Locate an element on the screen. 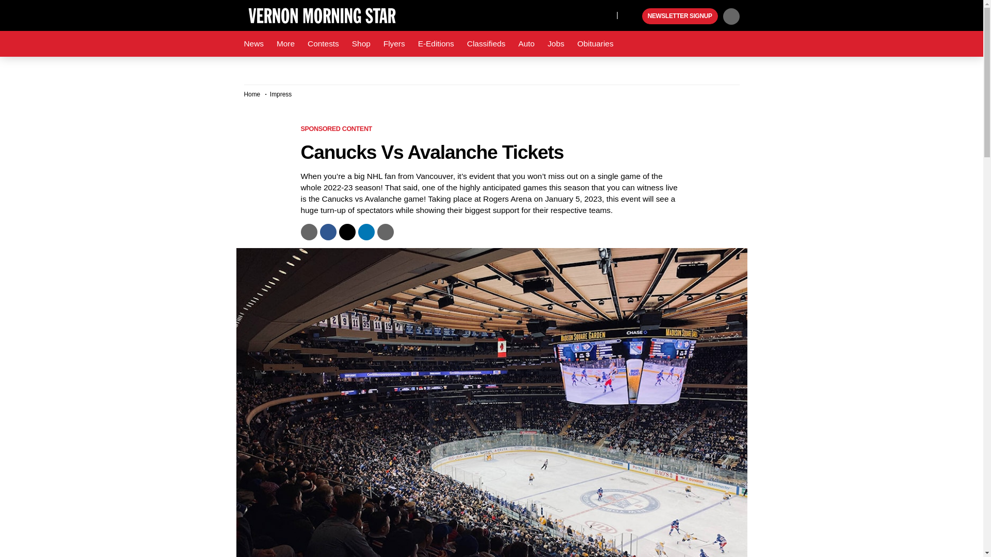  Play is located at coordinates (633, 17).